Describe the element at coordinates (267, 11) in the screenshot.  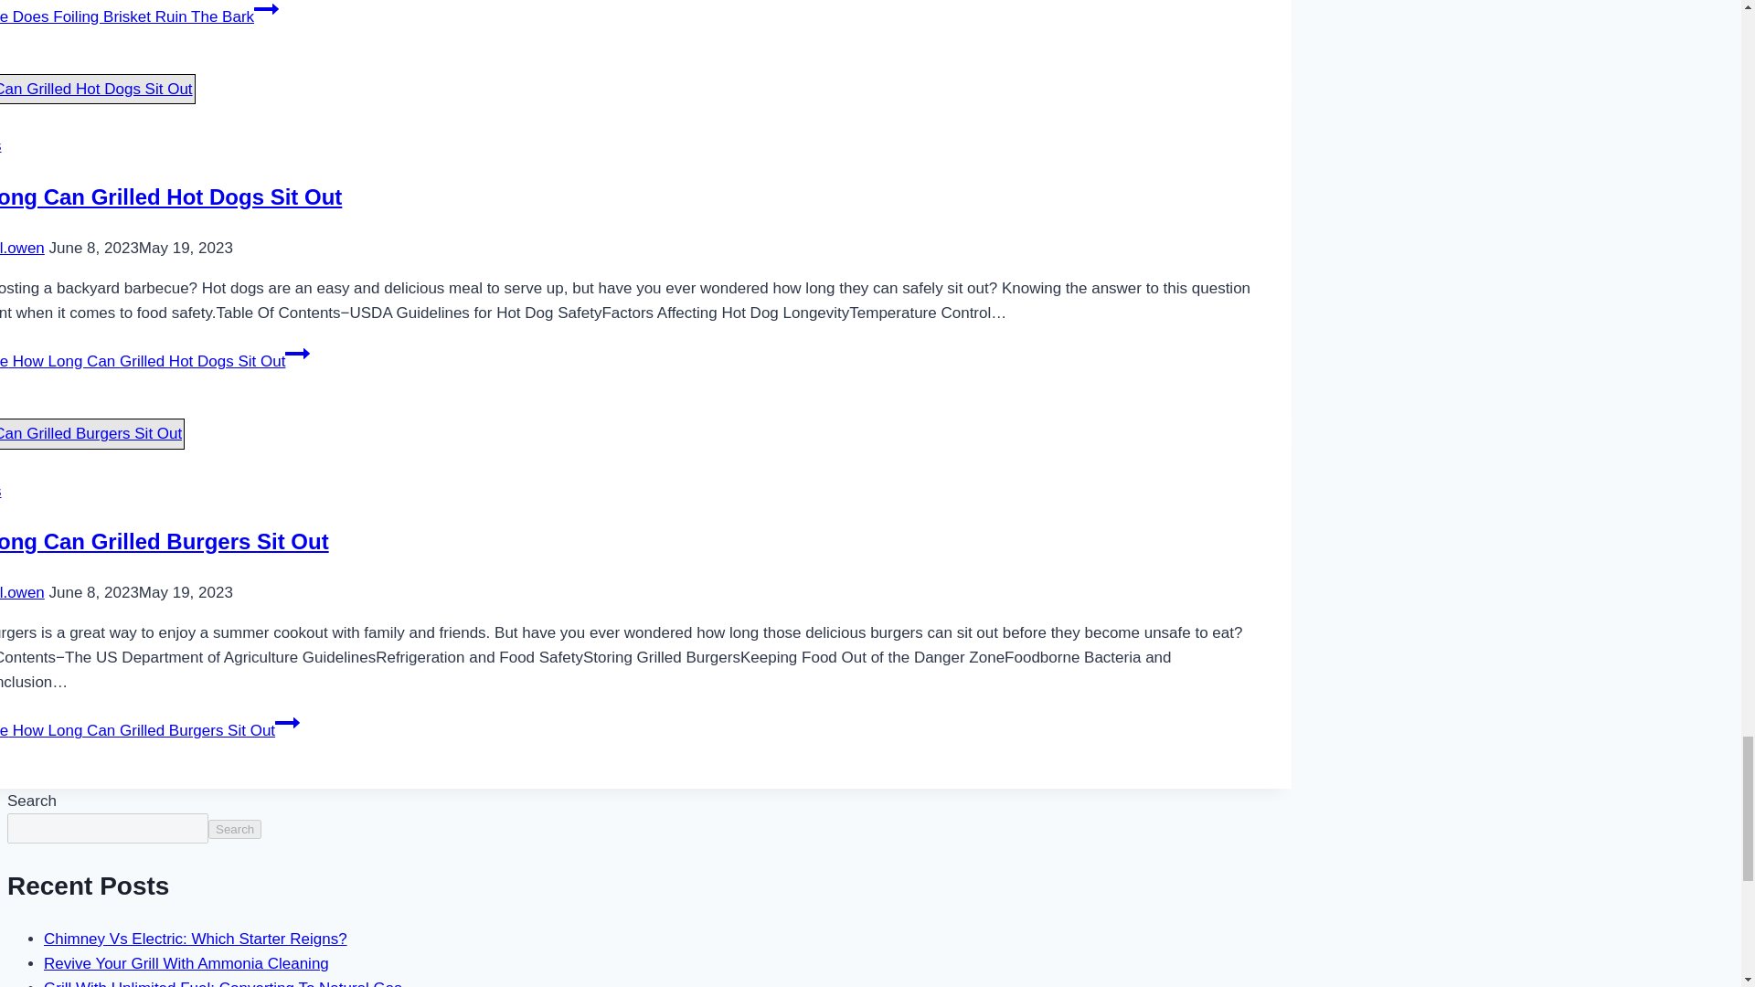
I see `Continue` at that location.